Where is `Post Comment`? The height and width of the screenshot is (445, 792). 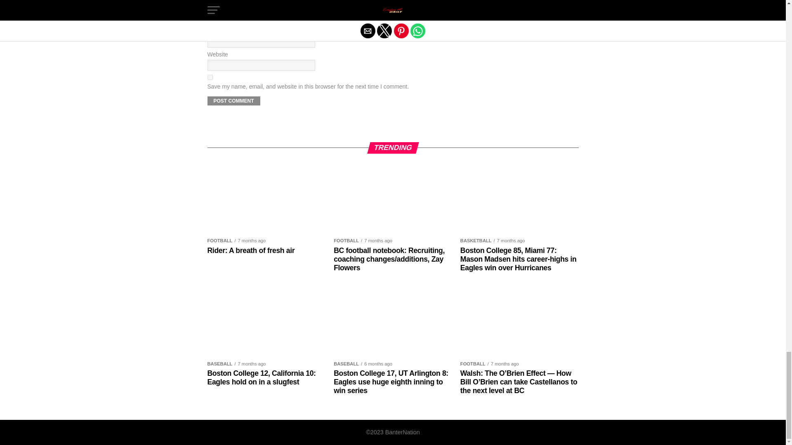 Post Comment is located at coordinates (233, 101).